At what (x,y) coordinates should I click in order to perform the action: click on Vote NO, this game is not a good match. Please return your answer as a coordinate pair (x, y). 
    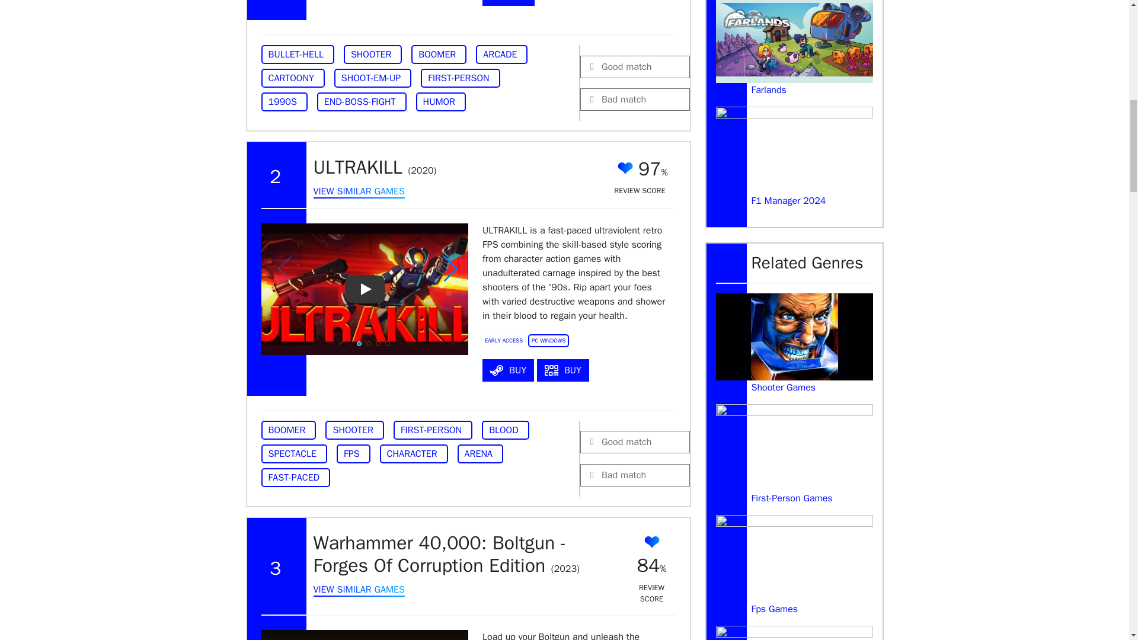
    Looking at the image, I should click on (635, 475).